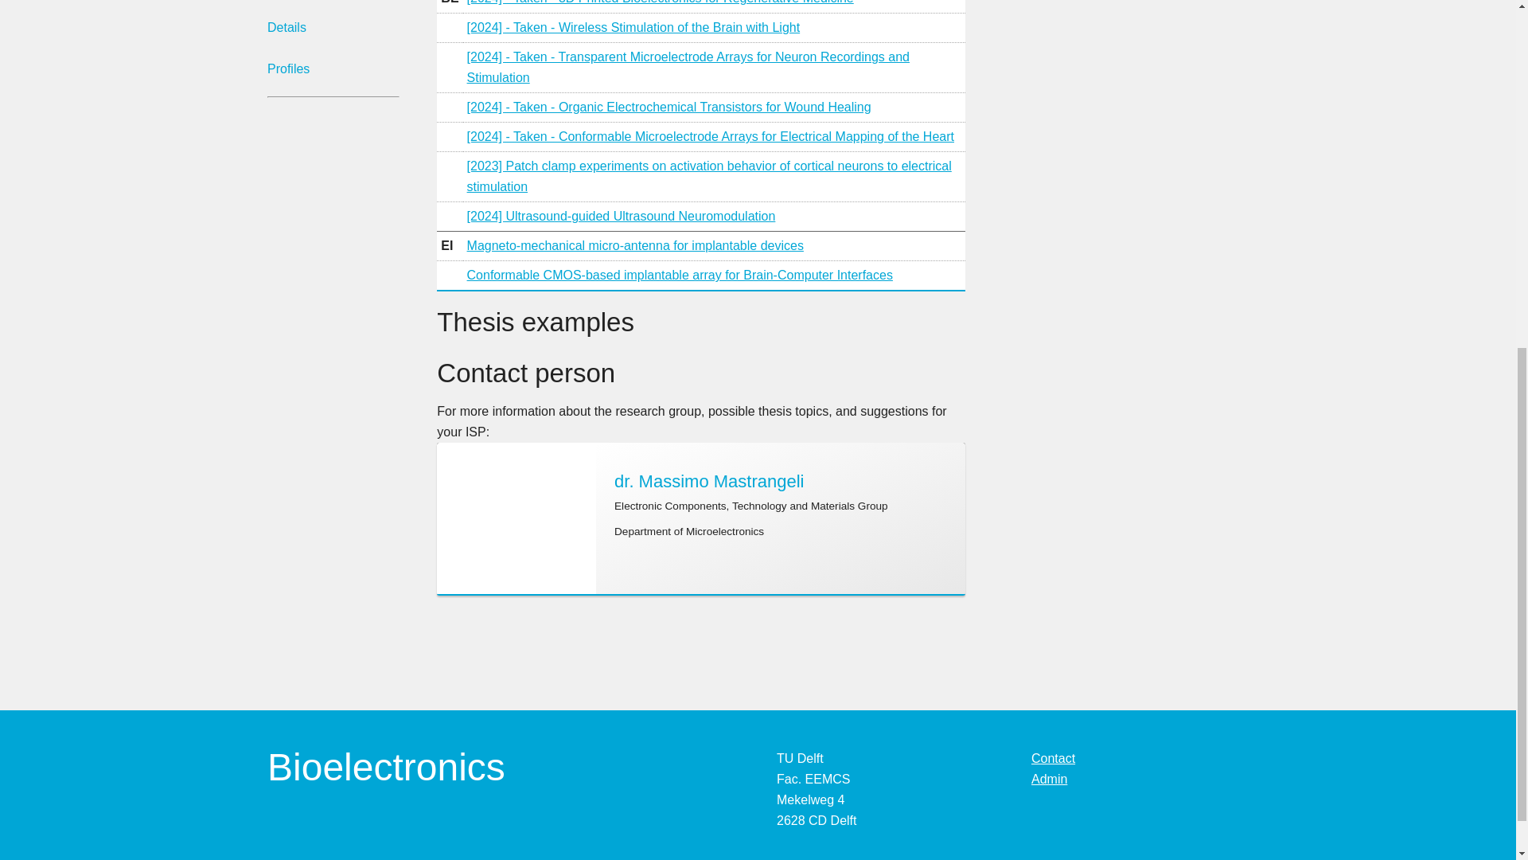 The height and width of the screenshot is (860, 1528). Describe the element at coordinates (326, 28) in the screenshot. I see `Details` at that location.